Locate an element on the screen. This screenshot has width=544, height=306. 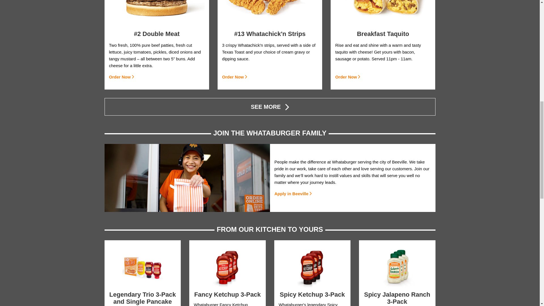
Order Now is located at coordinates (348, 77).